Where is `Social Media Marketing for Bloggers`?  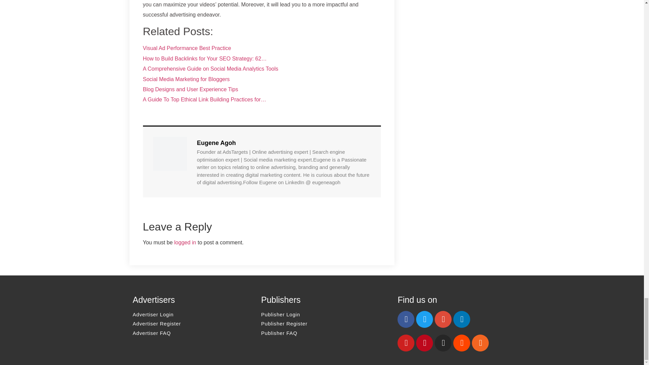 Social Media Marketing for Bloggers is located at coordinates (186, 79).